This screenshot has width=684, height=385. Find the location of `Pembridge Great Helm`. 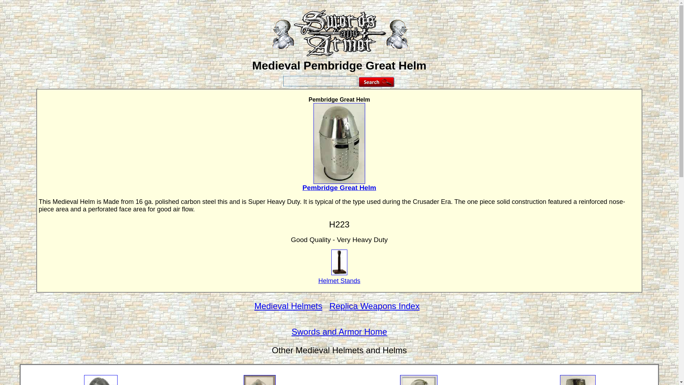

Pembridge Great Helm is located at coordinates (339, 188).